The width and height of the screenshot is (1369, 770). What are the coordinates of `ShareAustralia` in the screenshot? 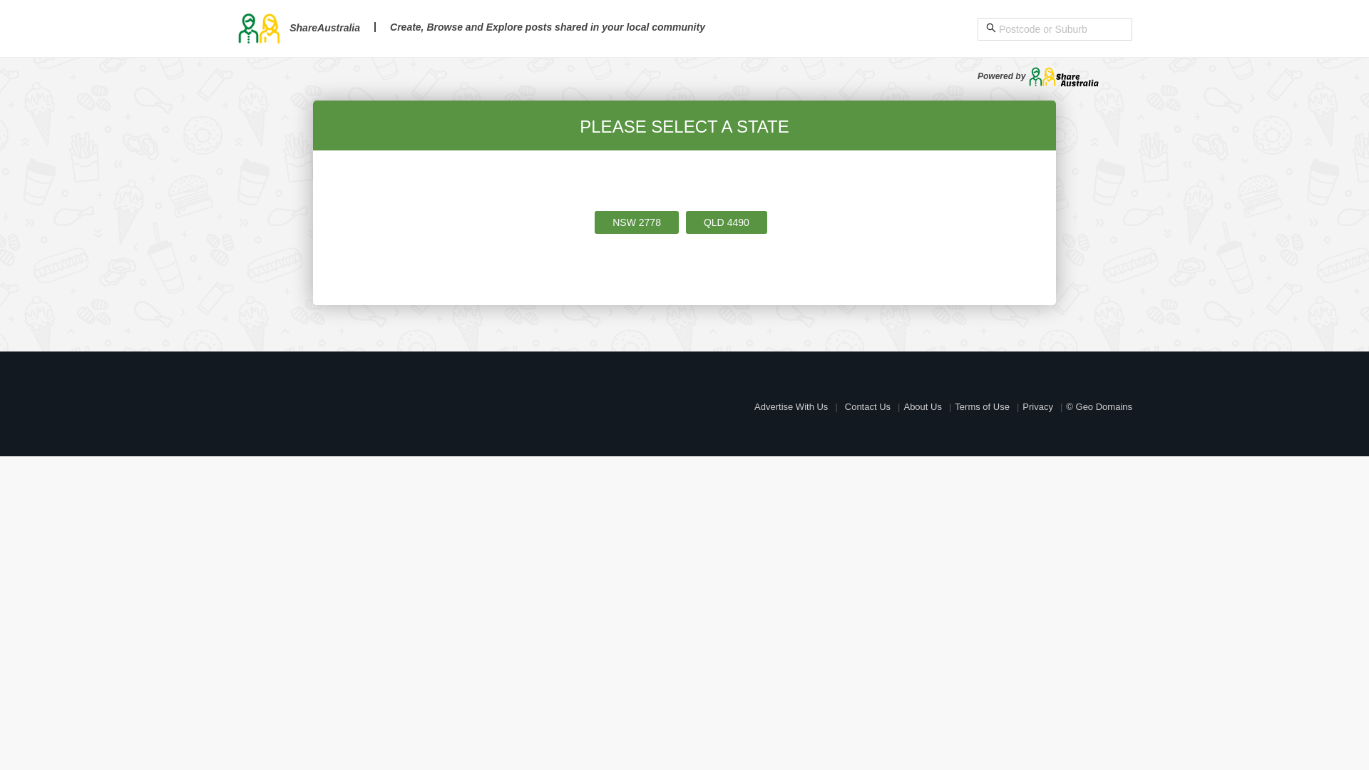 It's located at (298, 28).